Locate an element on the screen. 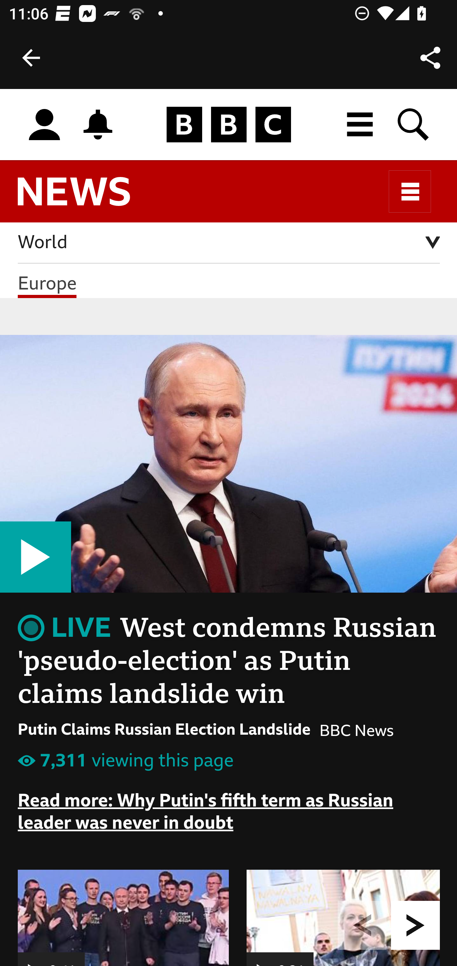 The width and height of the screenshot is (457, 966). Homepage is located at coordinates (228, 125).